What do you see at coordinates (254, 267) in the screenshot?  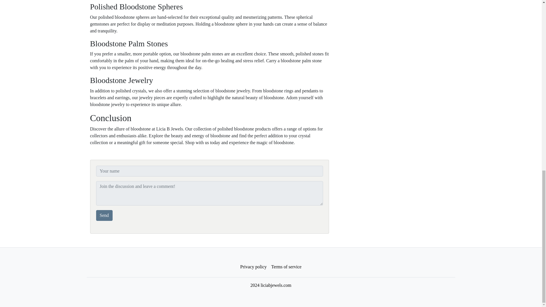 I see `Privacy policy` at bounding box center [254, 267].